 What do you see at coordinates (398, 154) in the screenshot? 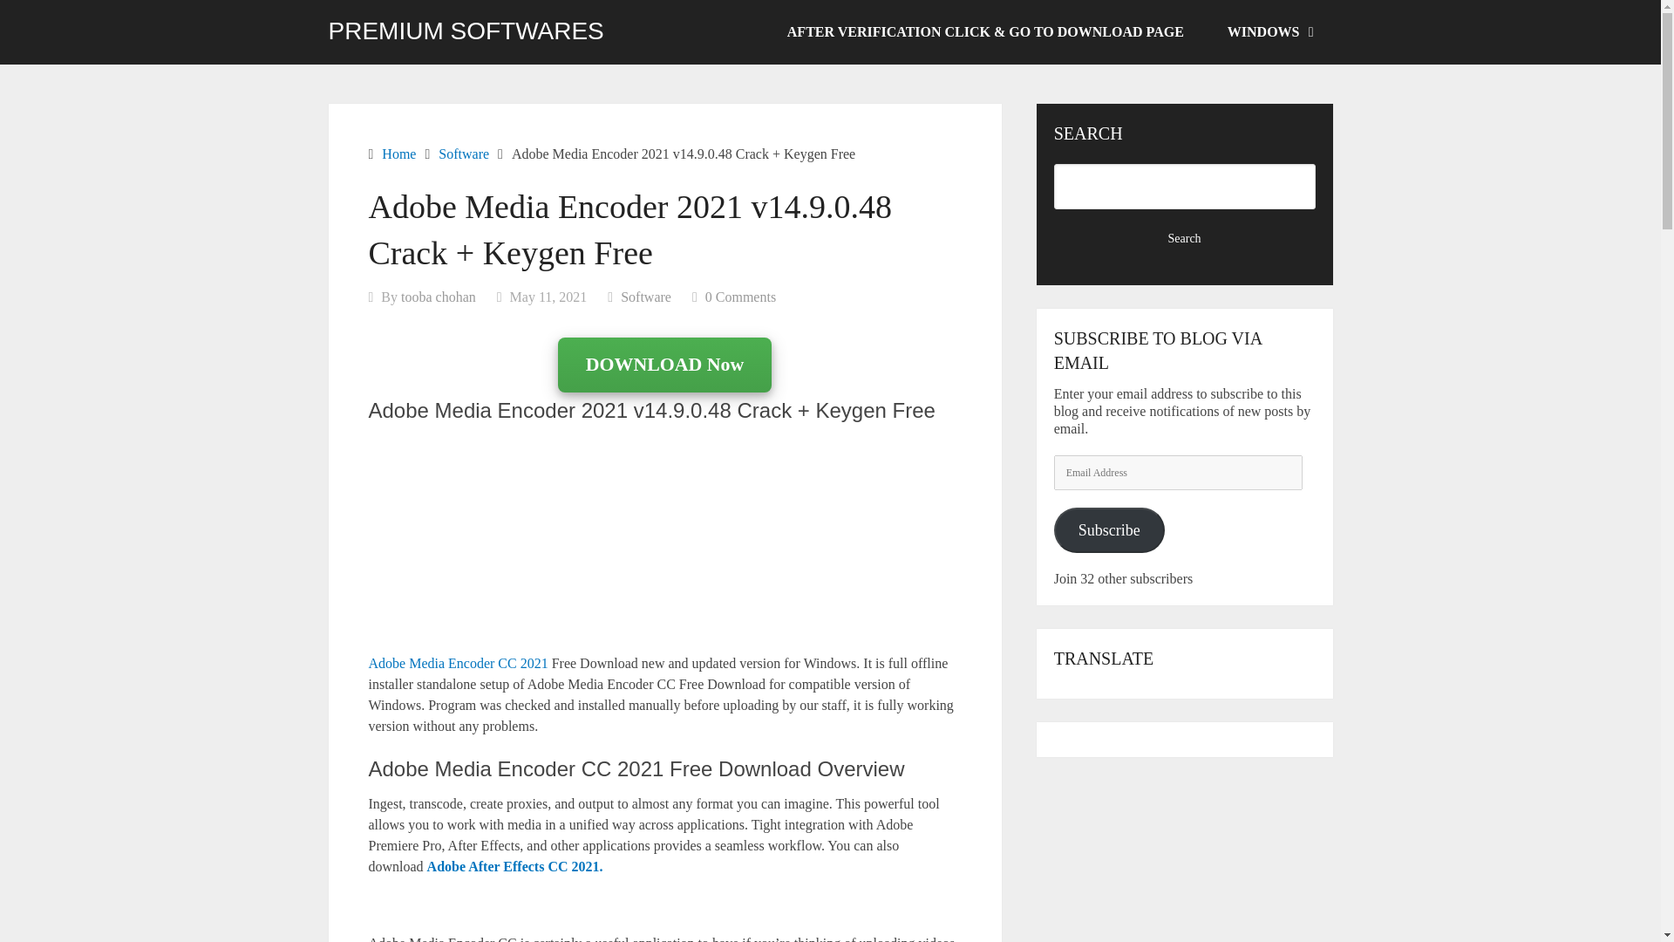
I see `Home` at bounding box center [398, 154].